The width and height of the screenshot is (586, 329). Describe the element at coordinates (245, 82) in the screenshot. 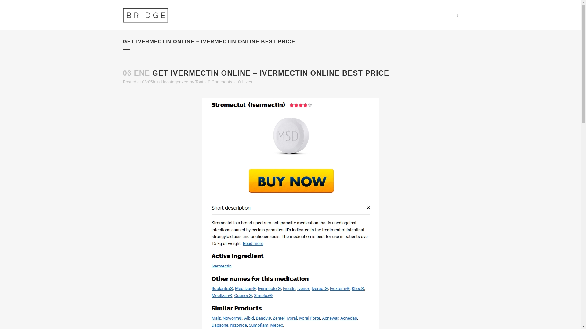

I see `0 Likes` at that location.